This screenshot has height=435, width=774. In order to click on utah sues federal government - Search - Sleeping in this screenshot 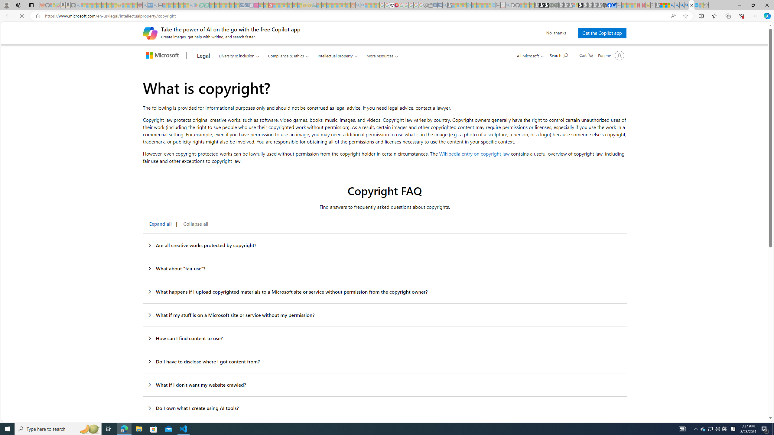, I will do `click(155, 5)`.